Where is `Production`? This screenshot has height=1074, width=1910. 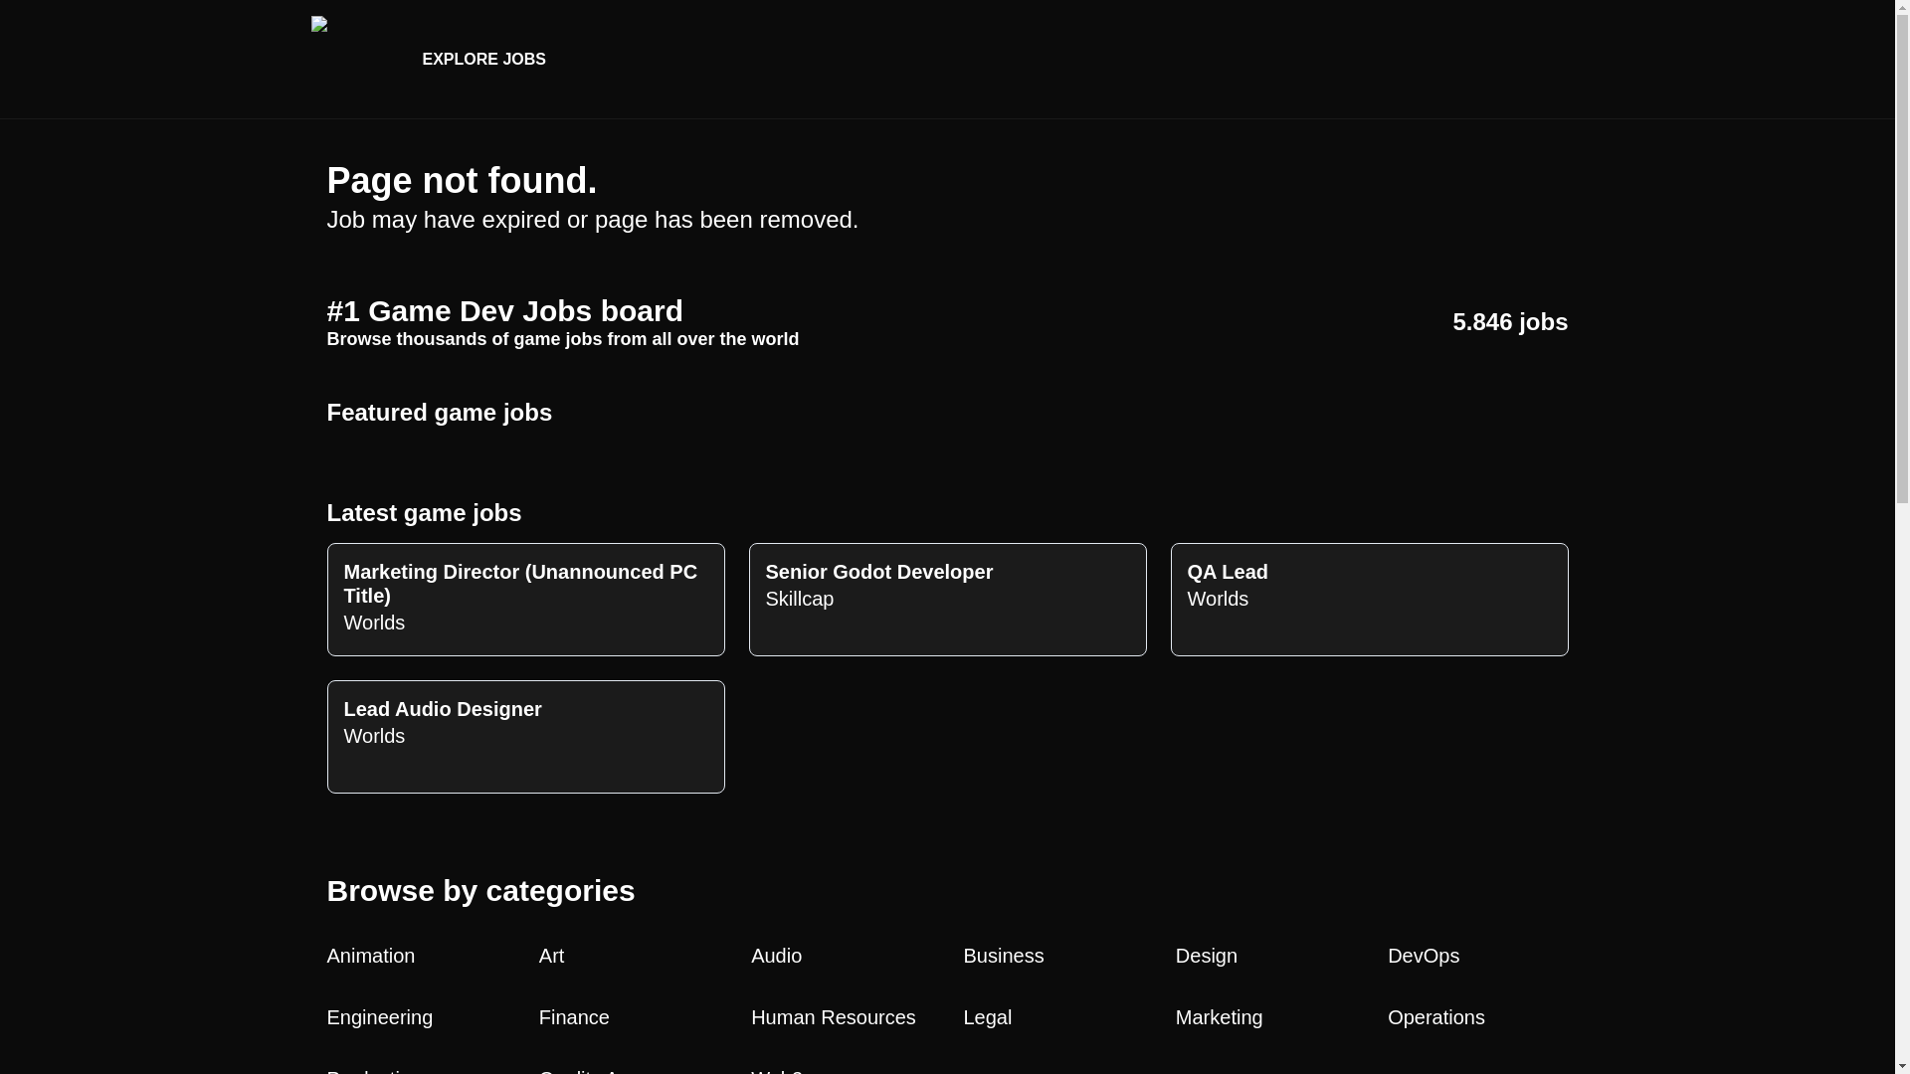
Production is located at coordinates (947, 599).